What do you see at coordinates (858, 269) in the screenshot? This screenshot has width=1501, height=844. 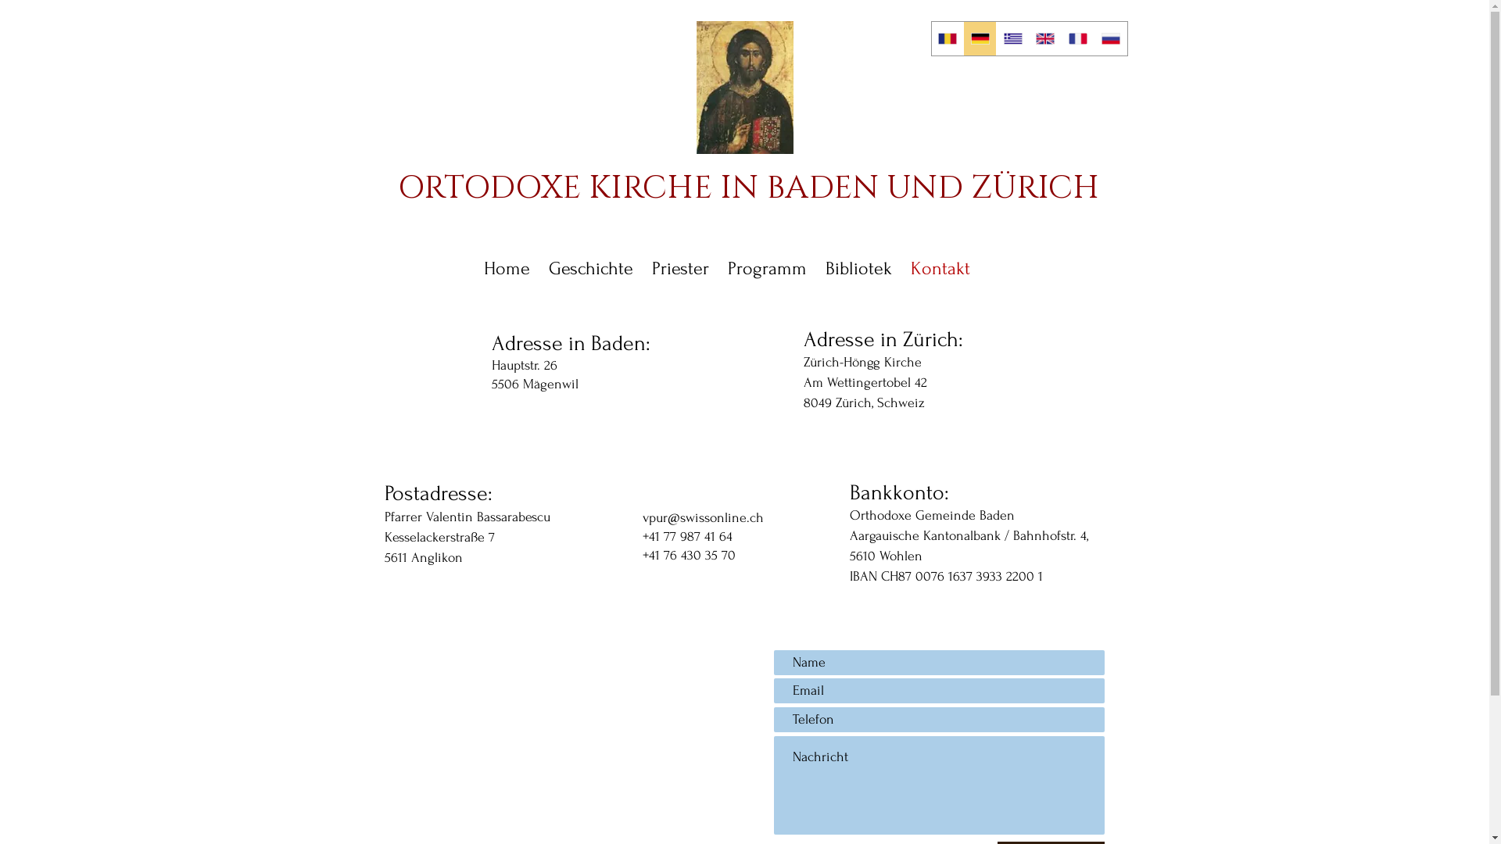 I see `Bibliotek` at bounding box center [858, 269].